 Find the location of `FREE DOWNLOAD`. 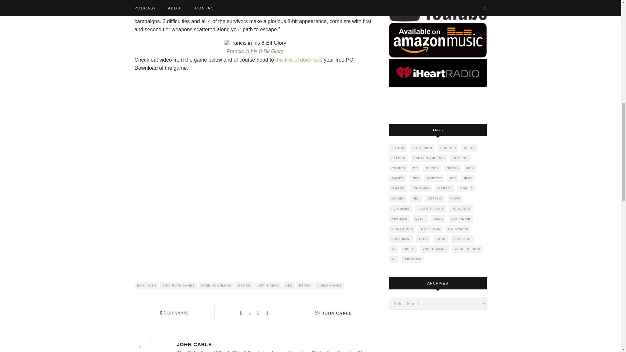

FREE DOWNLOAD is located at coordinates (216, 286).